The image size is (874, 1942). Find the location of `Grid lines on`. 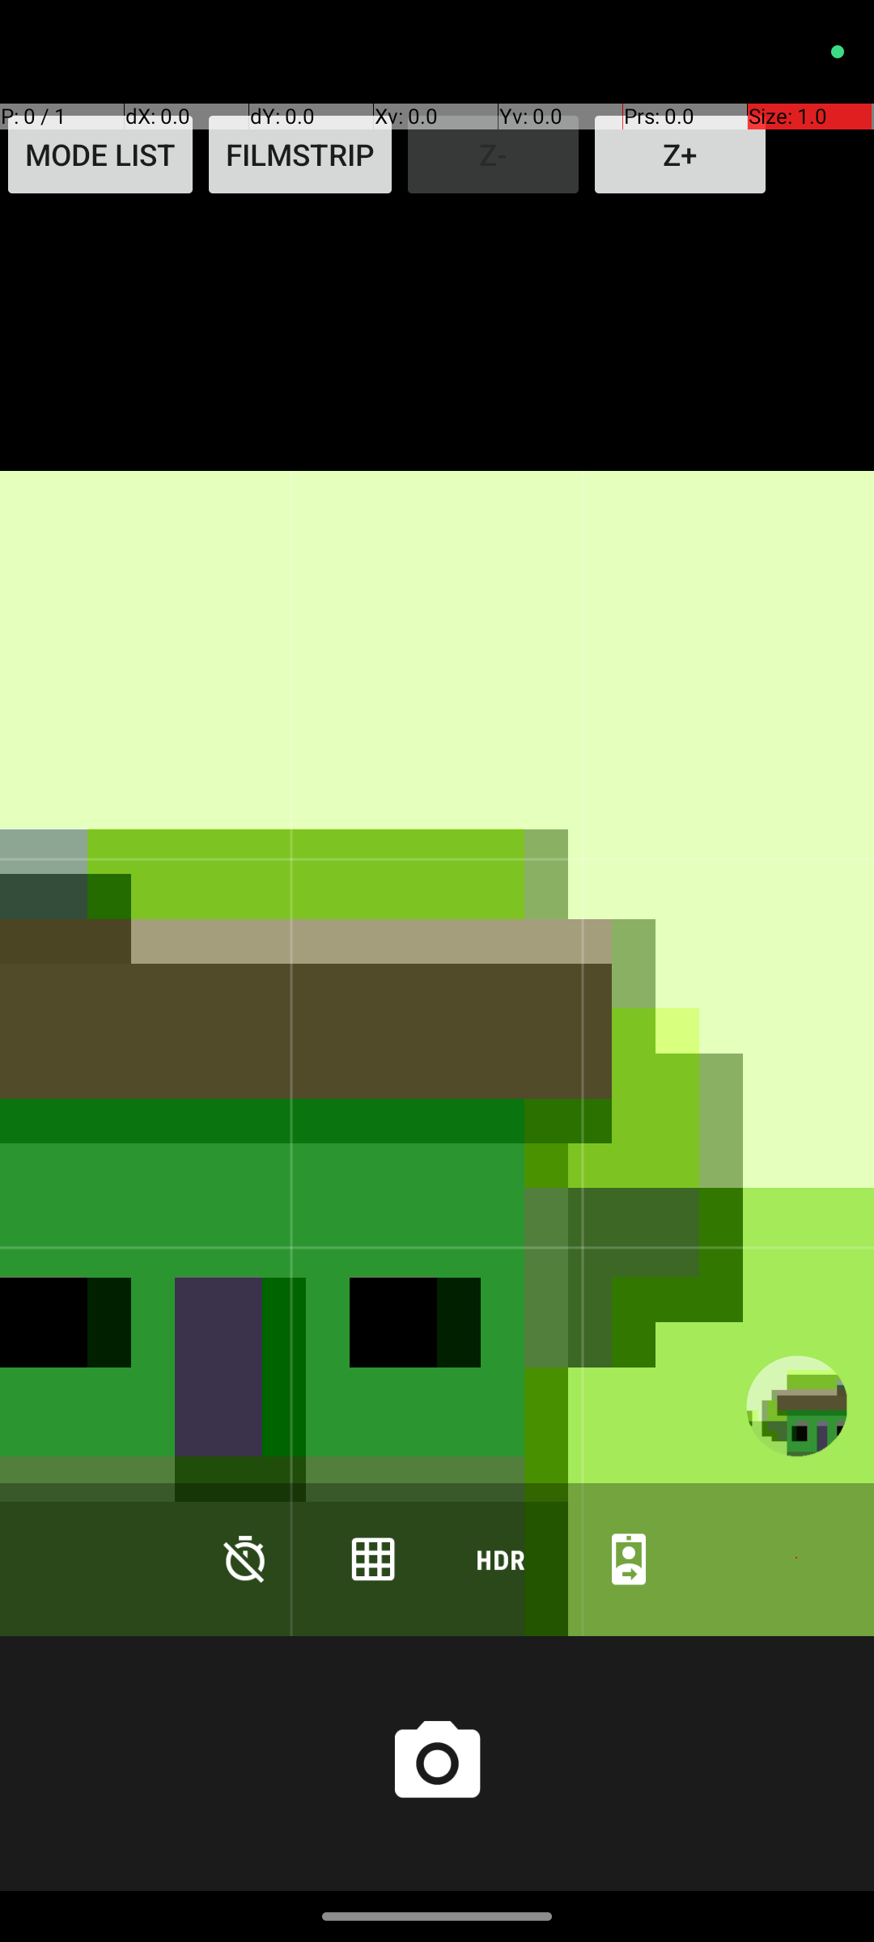

Grid lines on is located at coordinates (373, 1558).